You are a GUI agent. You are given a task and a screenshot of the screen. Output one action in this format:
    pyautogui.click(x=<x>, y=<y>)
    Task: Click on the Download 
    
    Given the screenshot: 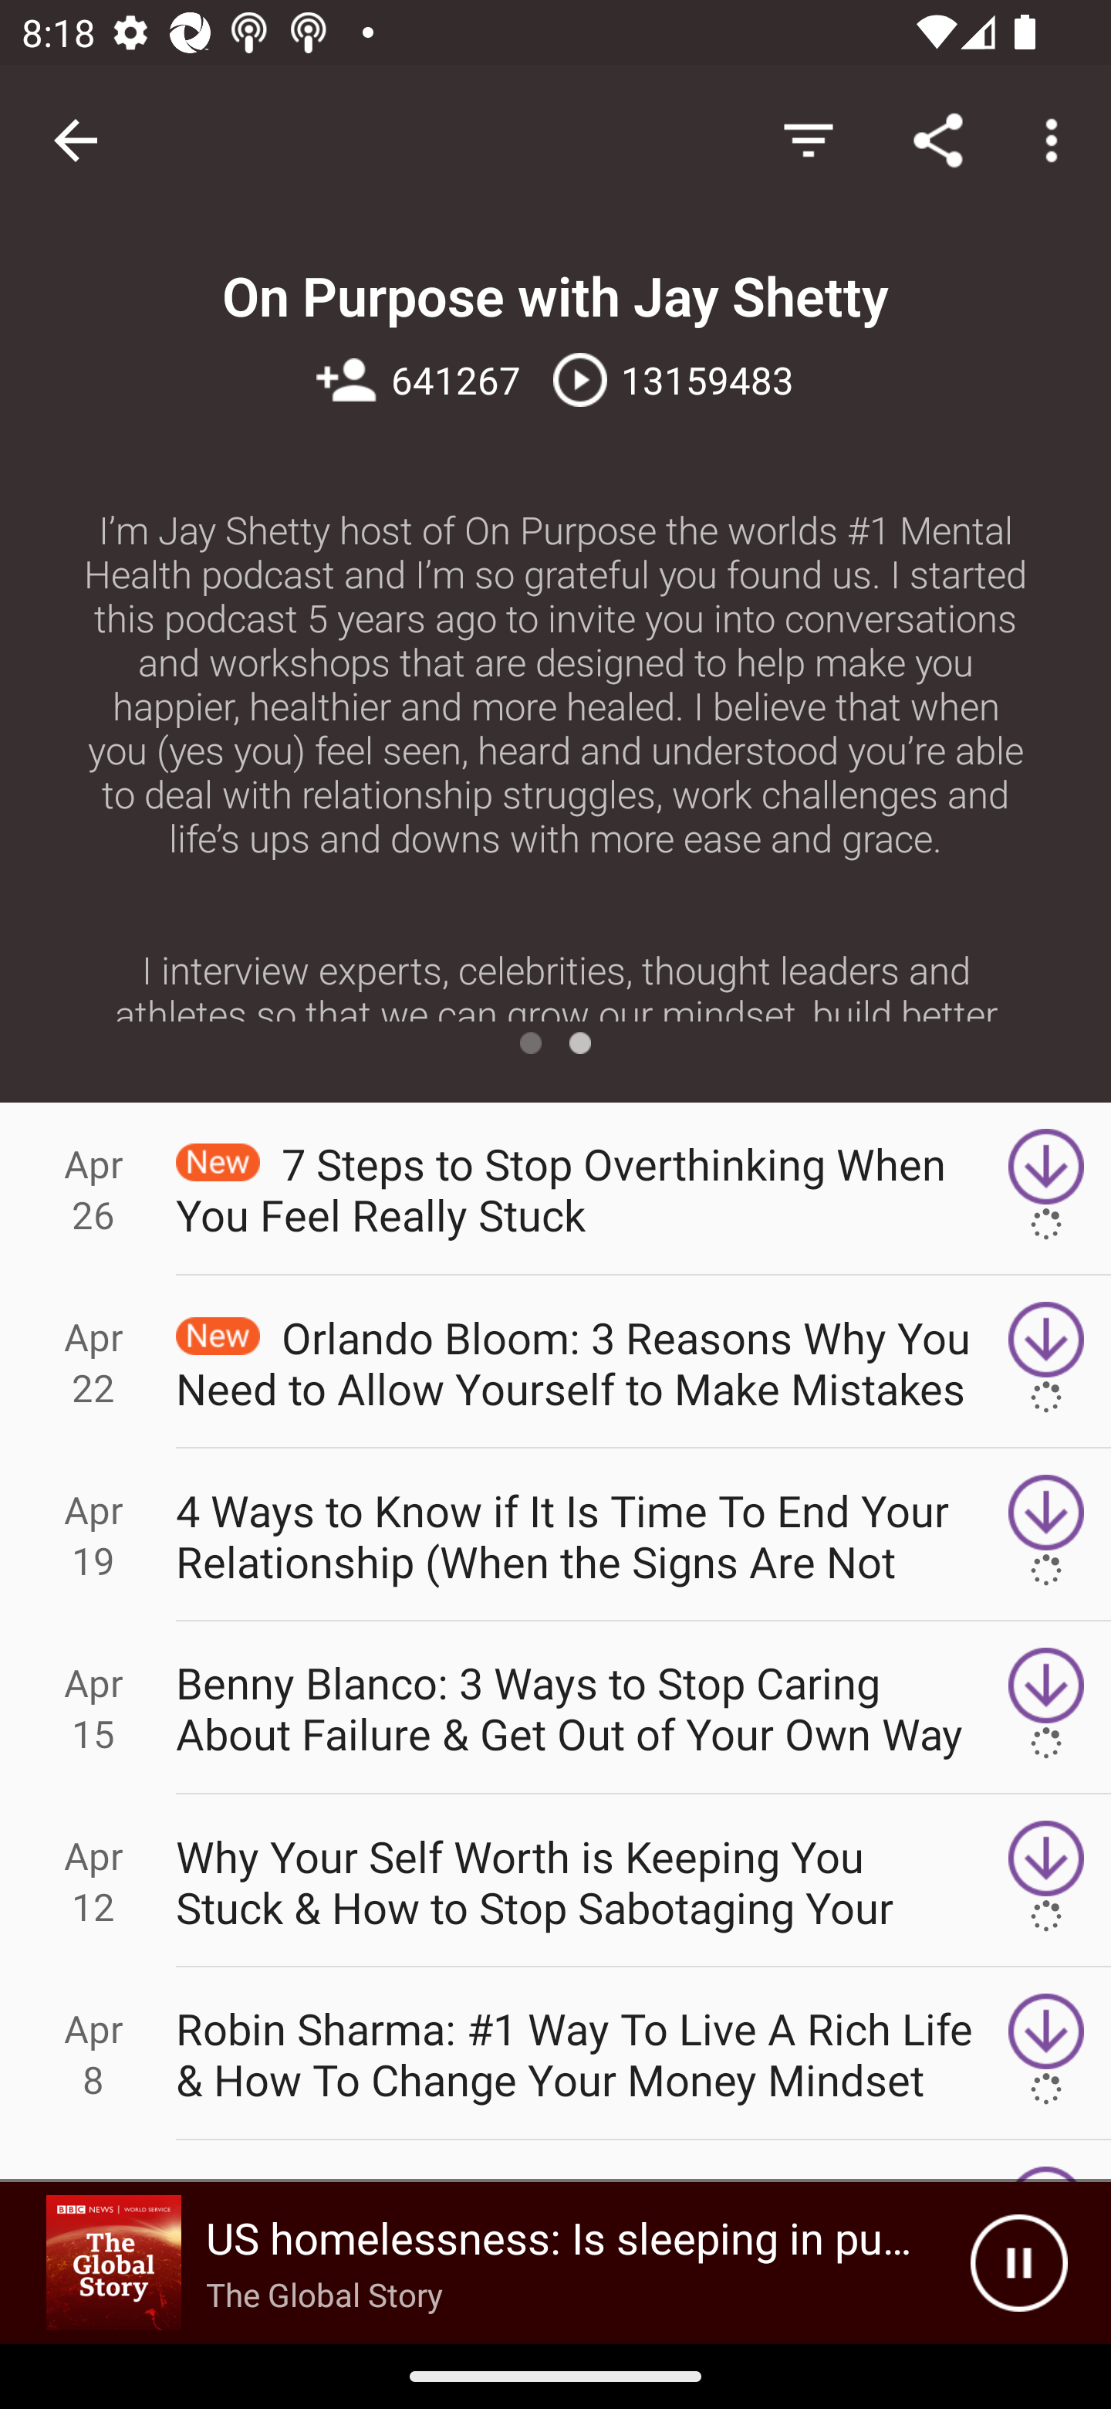 What is the action you would take?
    pyautogui.click(x=1046, y=1708)
    